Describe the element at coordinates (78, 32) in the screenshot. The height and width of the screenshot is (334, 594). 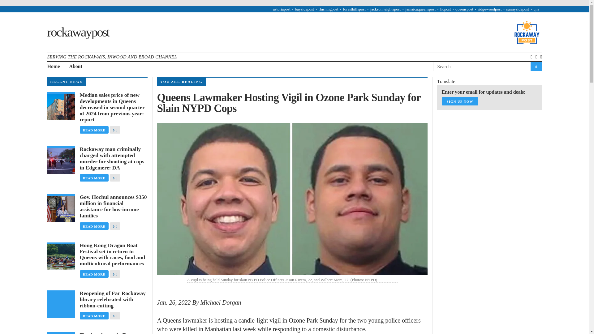
I see `rockawaypost` at that location.